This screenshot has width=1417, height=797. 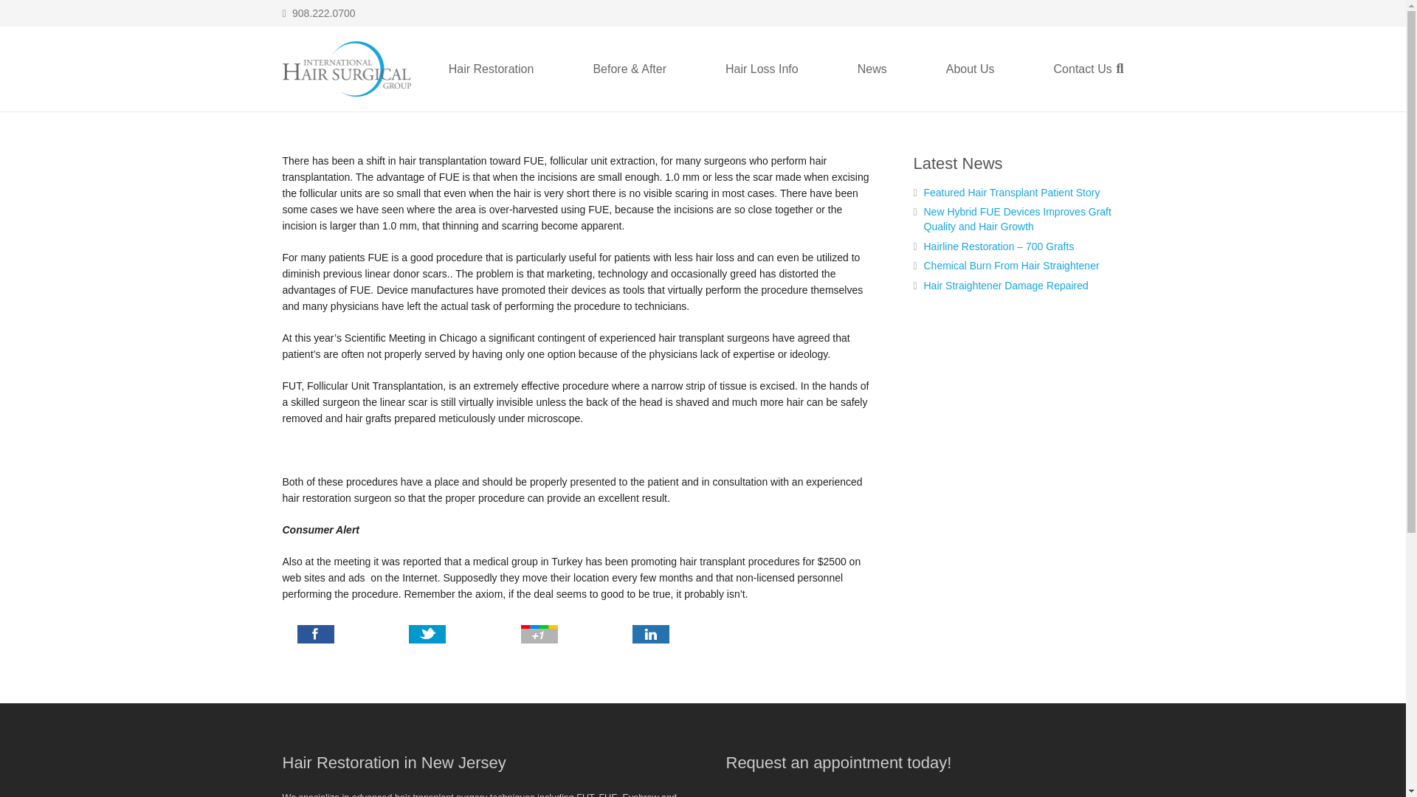 What do you see at coordinates (1083, 69) in the screenshot?
I see `Contact Us` at bounding box center [1083, 69].